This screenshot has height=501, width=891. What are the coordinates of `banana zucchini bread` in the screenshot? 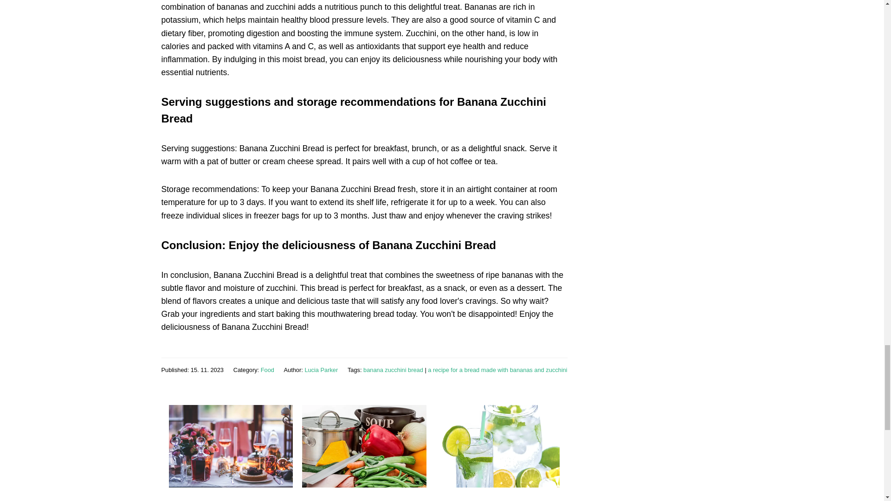 It's located at (394, 369).